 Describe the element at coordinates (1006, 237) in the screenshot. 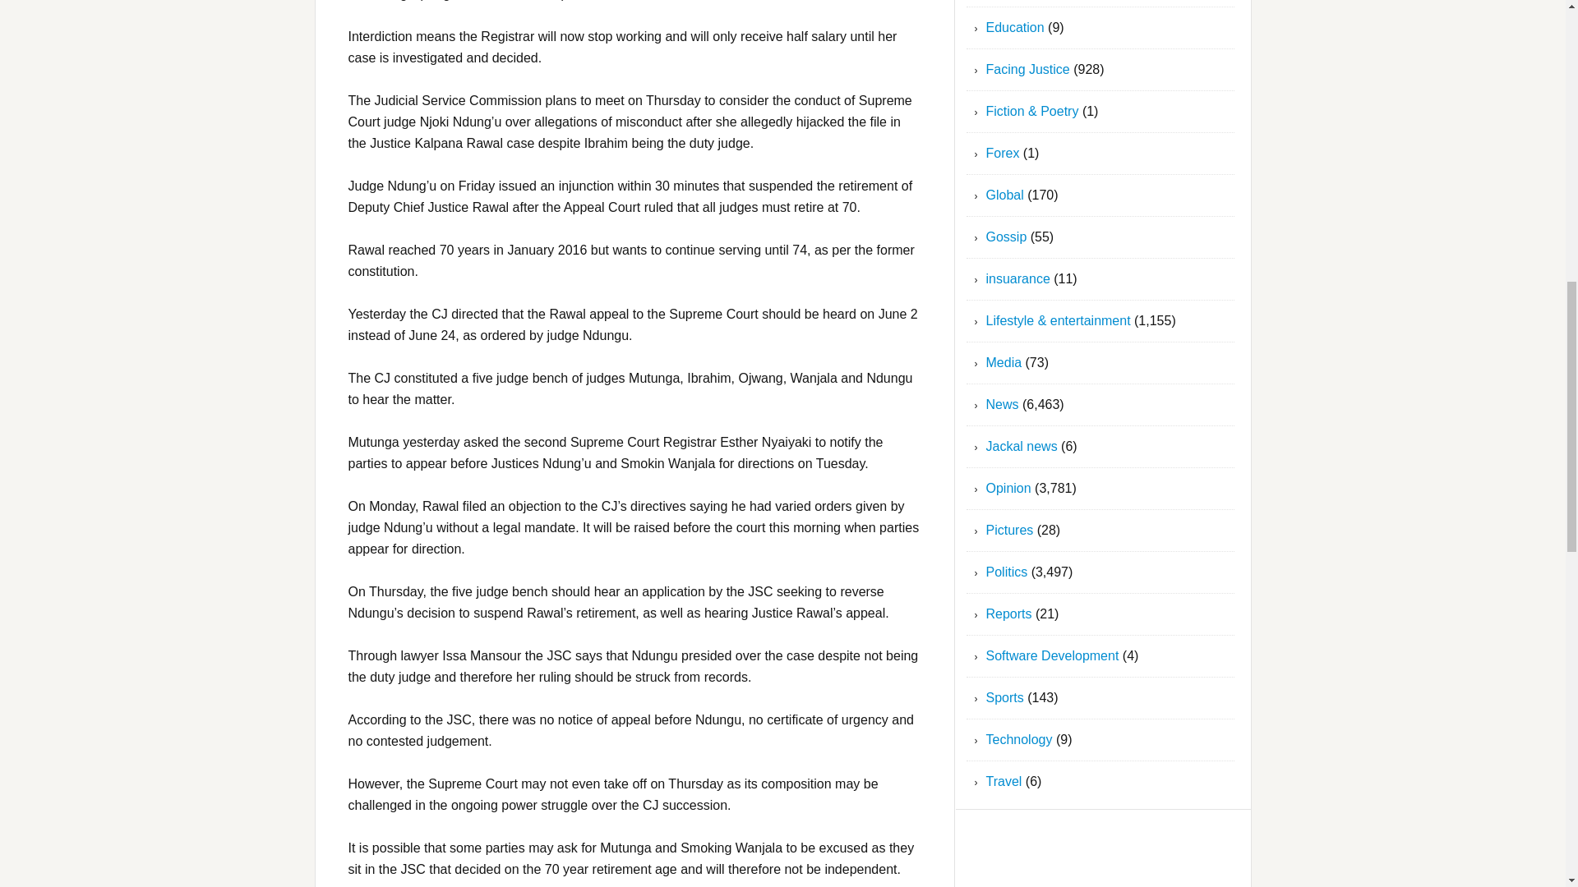

I see `Gossip` at that location.